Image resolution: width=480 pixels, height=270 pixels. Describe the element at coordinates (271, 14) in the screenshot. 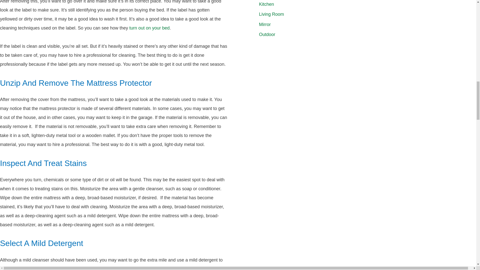

I see `Living Room` at that location.